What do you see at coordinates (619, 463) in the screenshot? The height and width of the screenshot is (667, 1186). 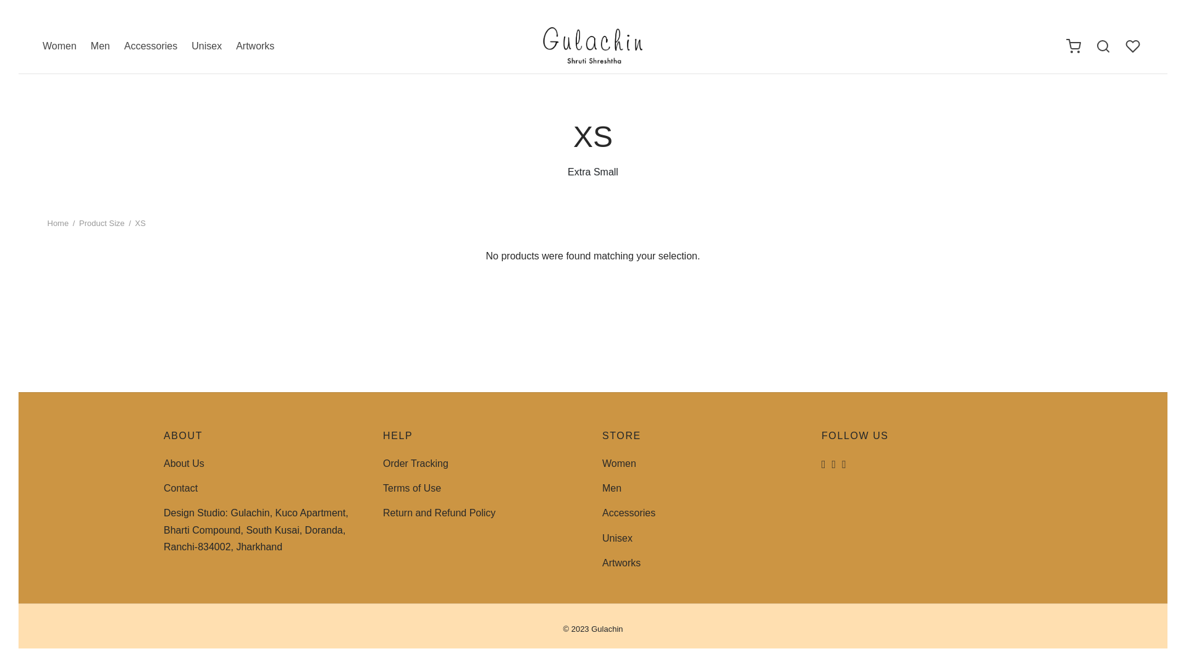 I see `Women` at bounding box center [619, 463].